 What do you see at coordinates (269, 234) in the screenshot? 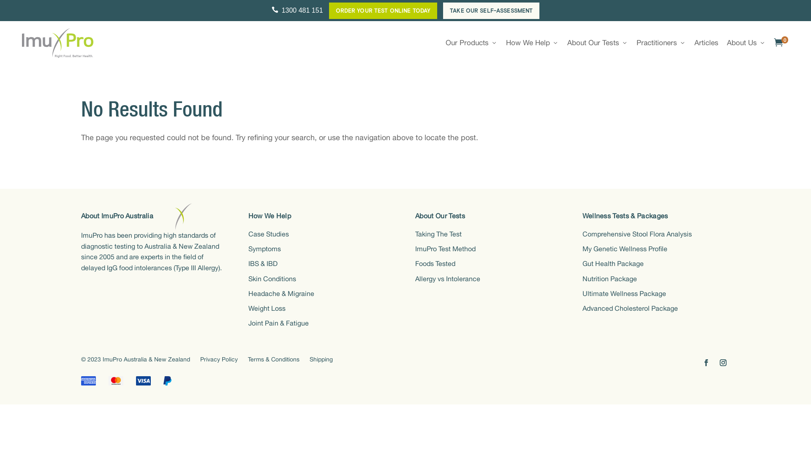
I see `Case Studies` at bounding box center [269, 234].